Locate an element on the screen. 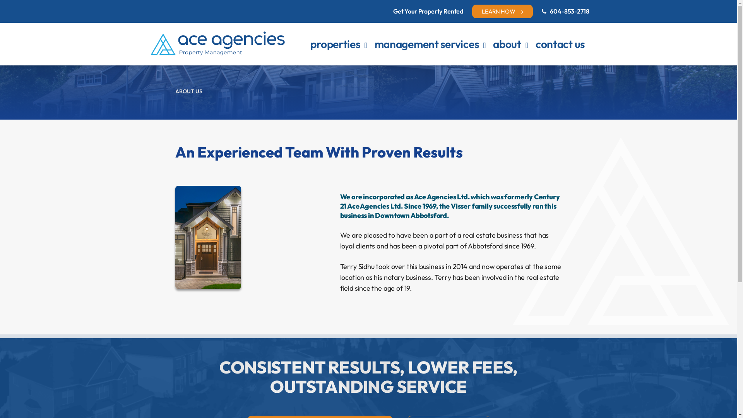 The image size is (743, 418). news / blog is located at coordinates (518, 62).